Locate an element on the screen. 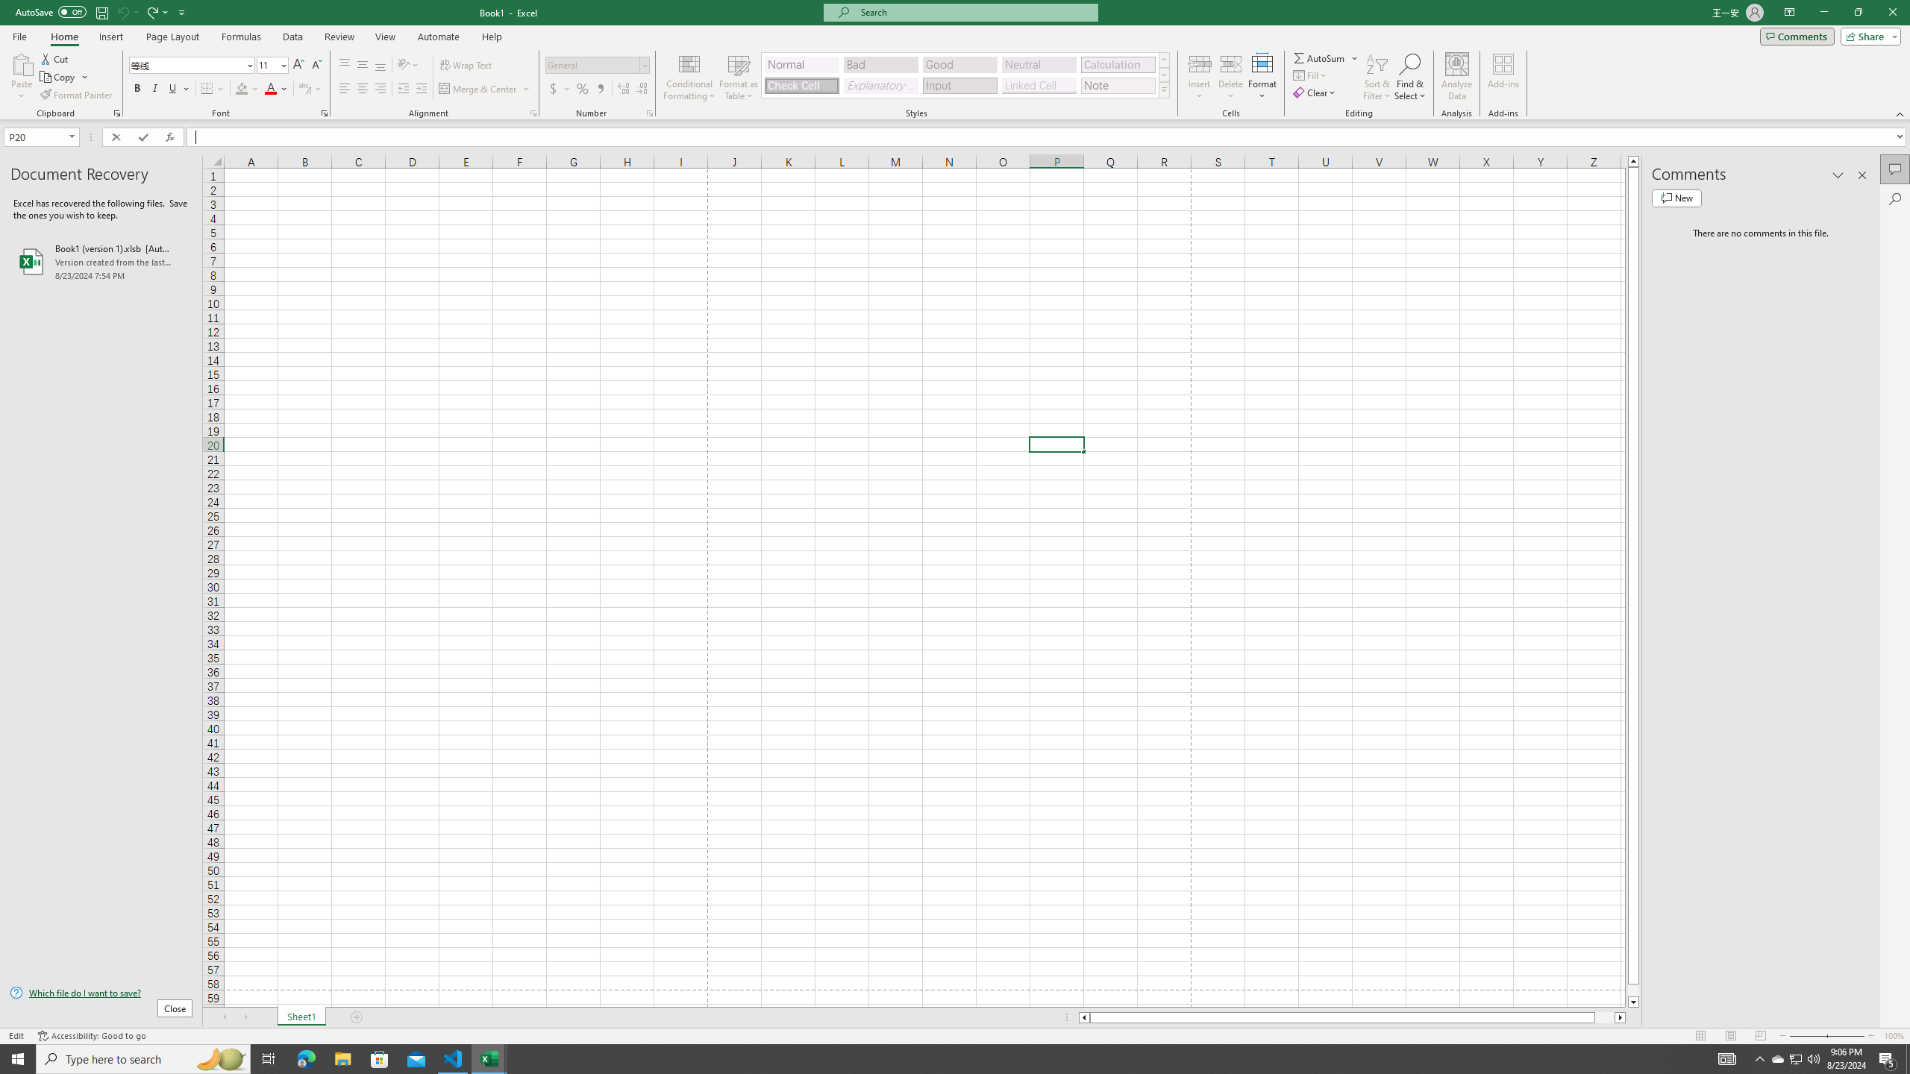 The image size is (1910, 1074). Which file do I want to save? is located at coordinates (101, 993).